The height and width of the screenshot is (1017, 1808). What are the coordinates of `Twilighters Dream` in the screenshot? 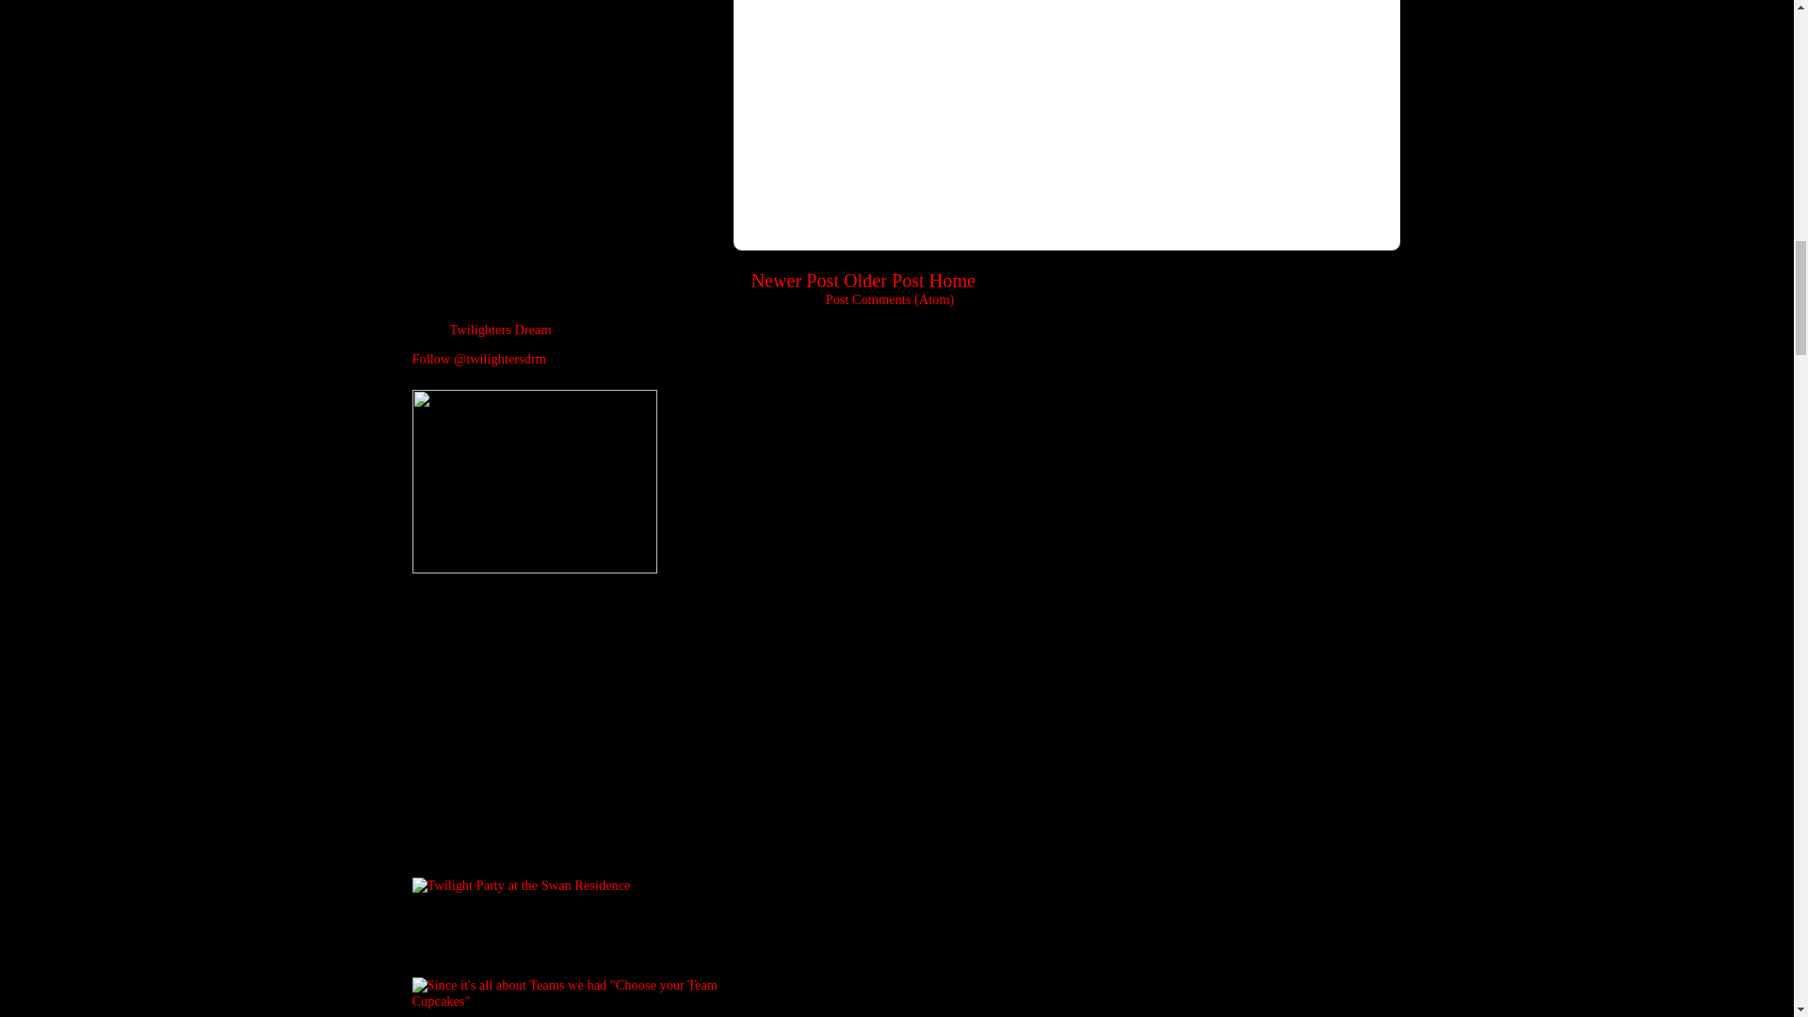 It's located at (501, 330).